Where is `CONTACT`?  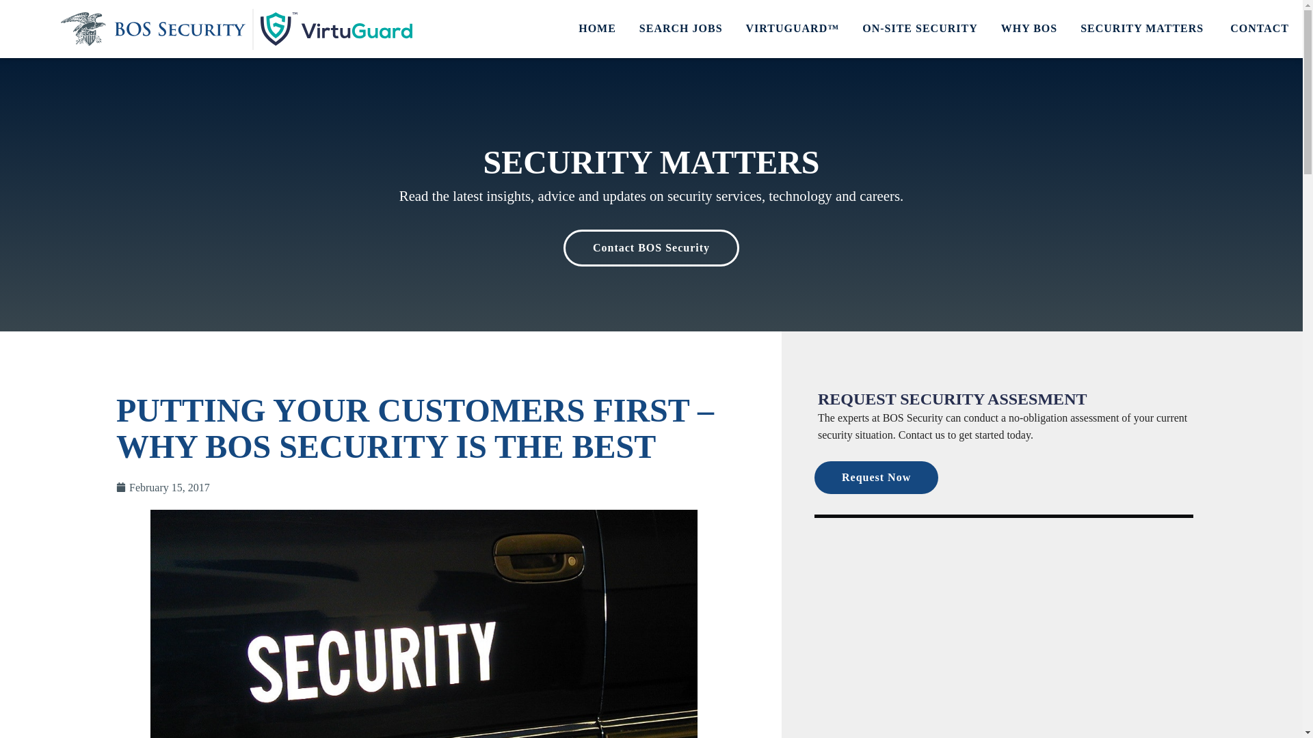 CONTACT is located at coordinates (1260, 29).